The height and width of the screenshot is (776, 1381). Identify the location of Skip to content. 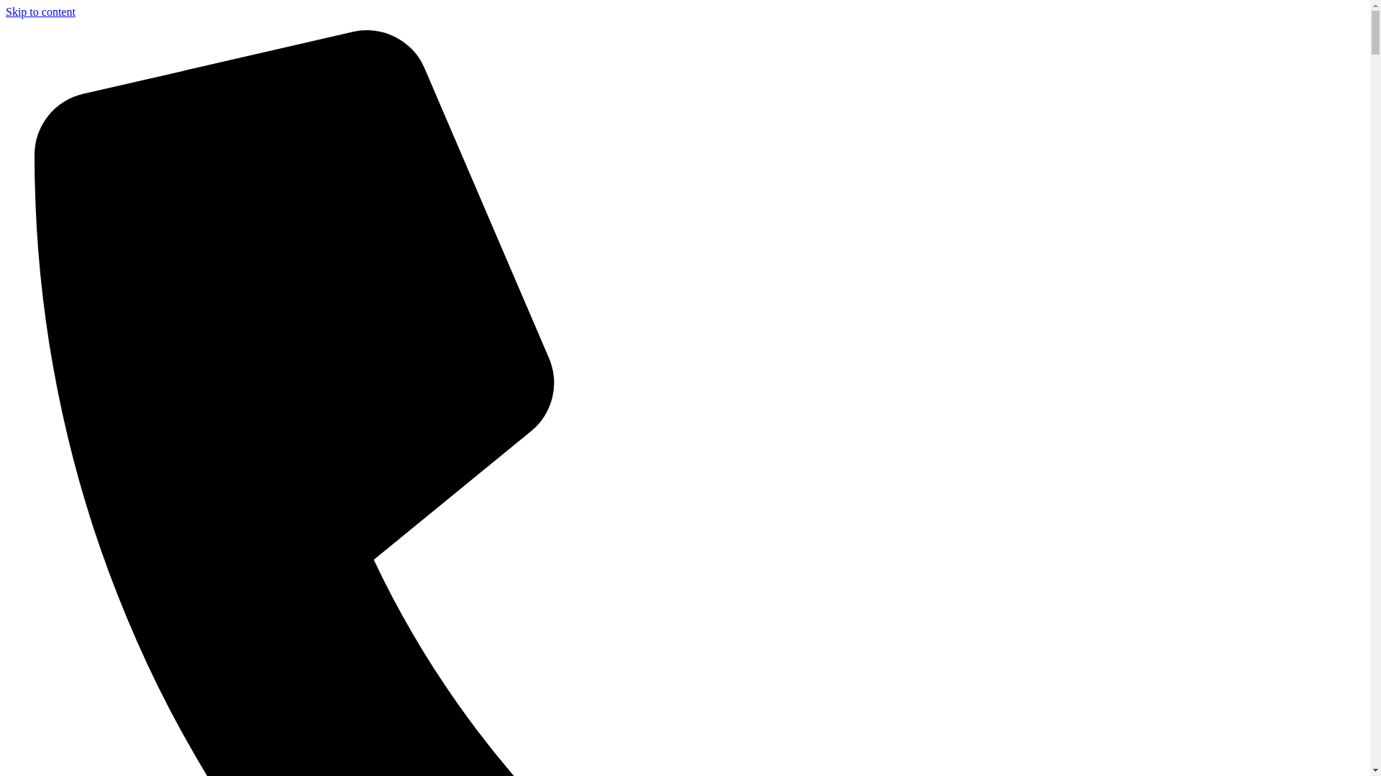
(40, 11).